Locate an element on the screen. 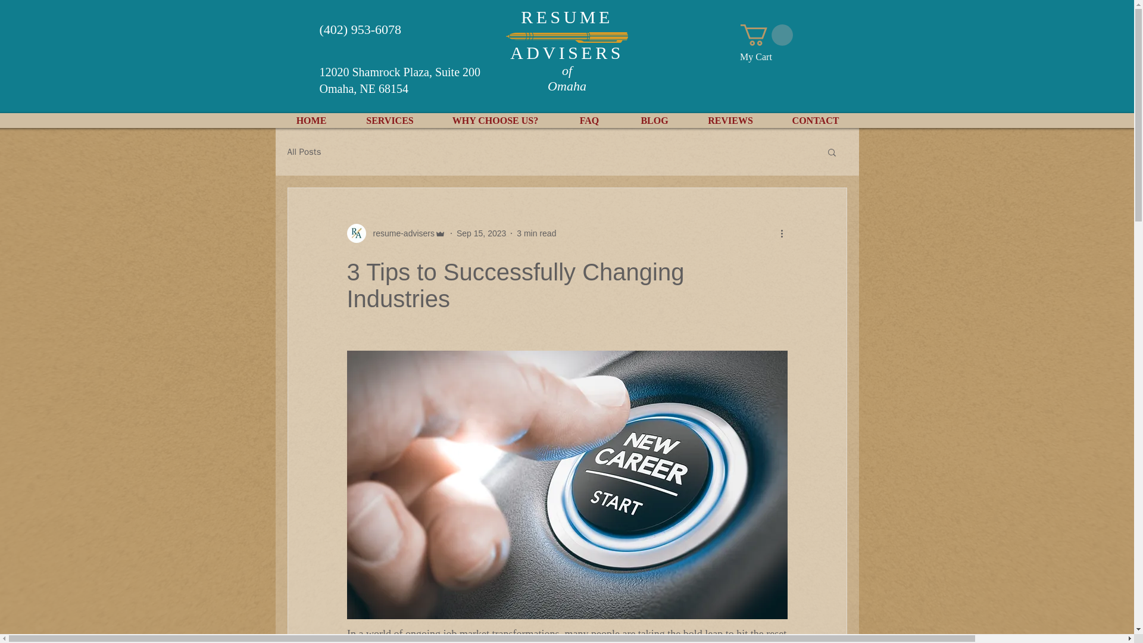  3 min read is located at coordinates (536, 233).